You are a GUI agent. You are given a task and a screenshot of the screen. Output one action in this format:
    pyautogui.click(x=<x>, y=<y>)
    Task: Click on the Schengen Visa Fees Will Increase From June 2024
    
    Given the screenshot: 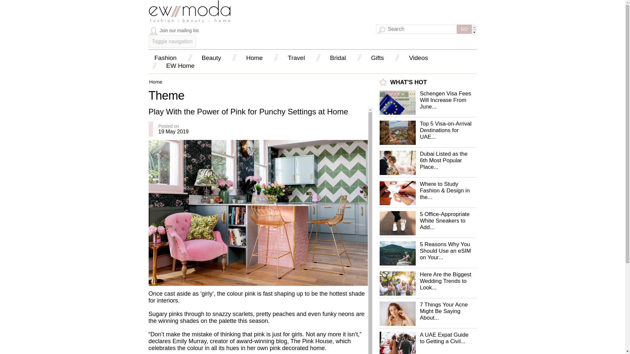 What is the action you would take?
    pyautogui.click(x=397, y=102)
    